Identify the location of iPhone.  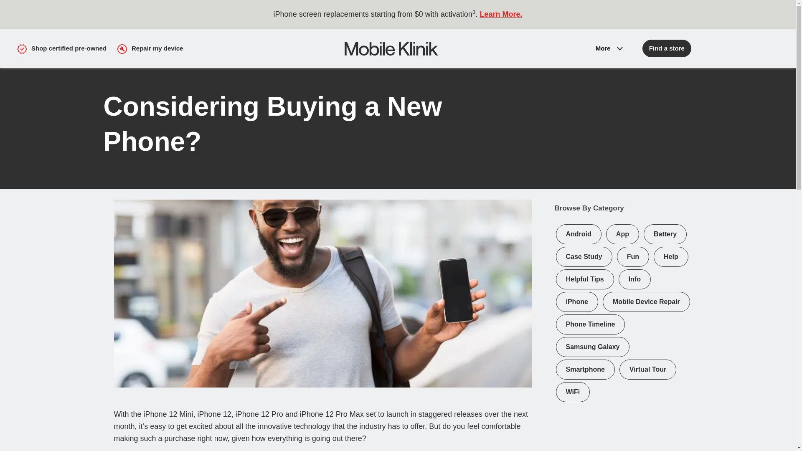
(577, 302).